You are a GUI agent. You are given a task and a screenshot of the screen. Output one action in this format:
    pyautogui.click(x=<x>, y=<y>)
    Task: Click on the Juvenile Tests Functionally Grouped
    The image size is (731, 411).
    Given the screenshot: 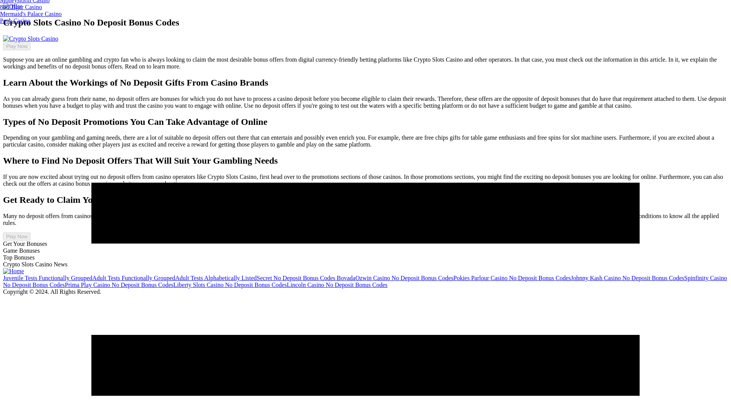 What is the action you would take?
    pyautogui.click(x=48, y=278)
    